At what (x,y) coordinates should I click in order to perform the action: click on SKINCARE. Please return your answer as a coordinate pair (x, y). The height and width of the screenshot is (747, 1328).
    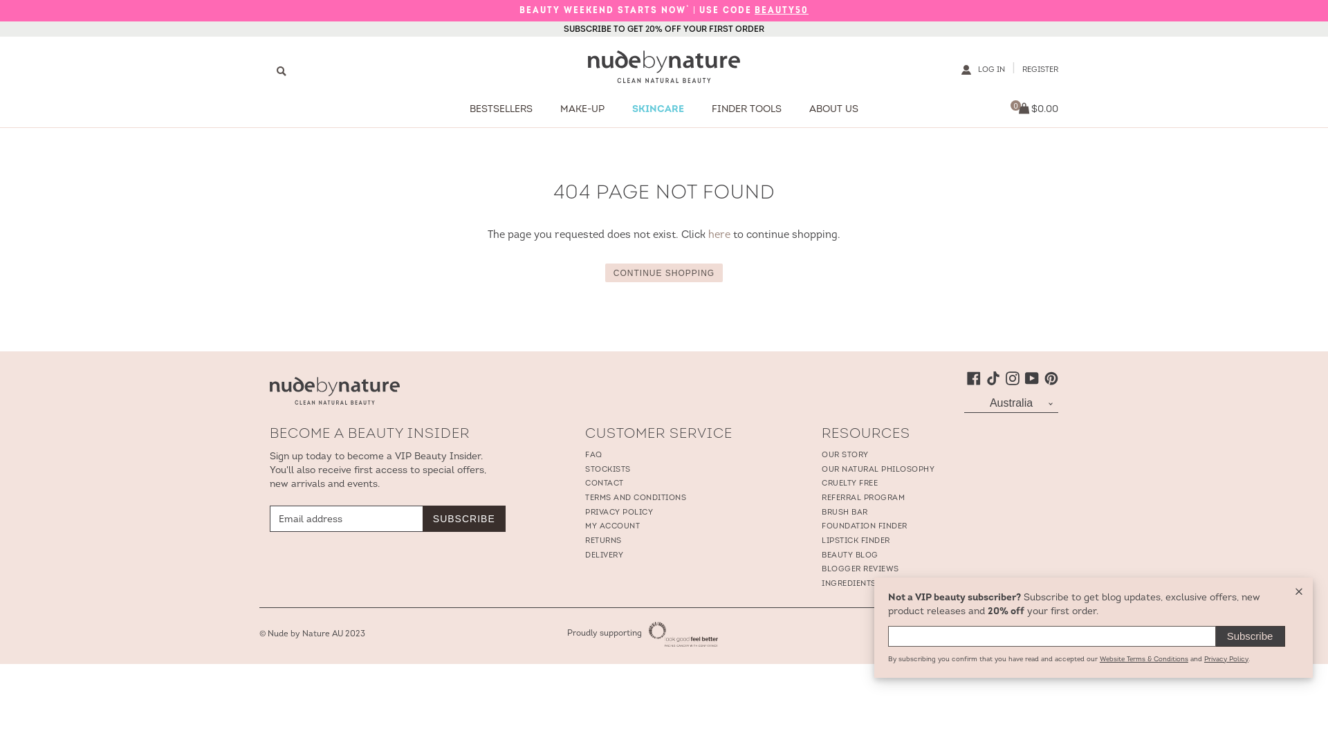
    Looking at the image, I should click on (658, 109).